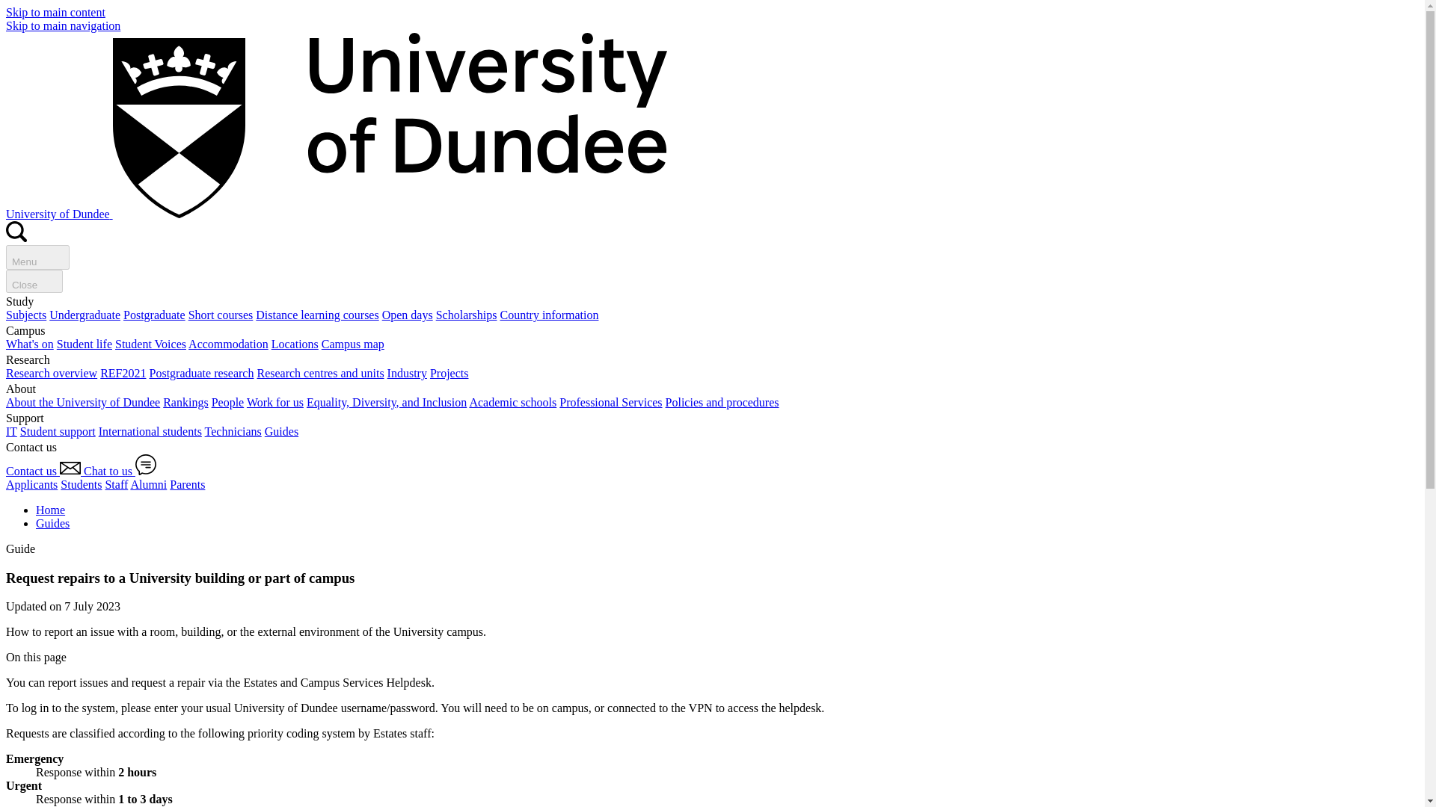 Image resolution: width=1436 pixels, height=807 pixels. Describe the element at coordinates (387, 402) in the screenshot. I see `Equality, Diversity, and Inclusion` at that location.